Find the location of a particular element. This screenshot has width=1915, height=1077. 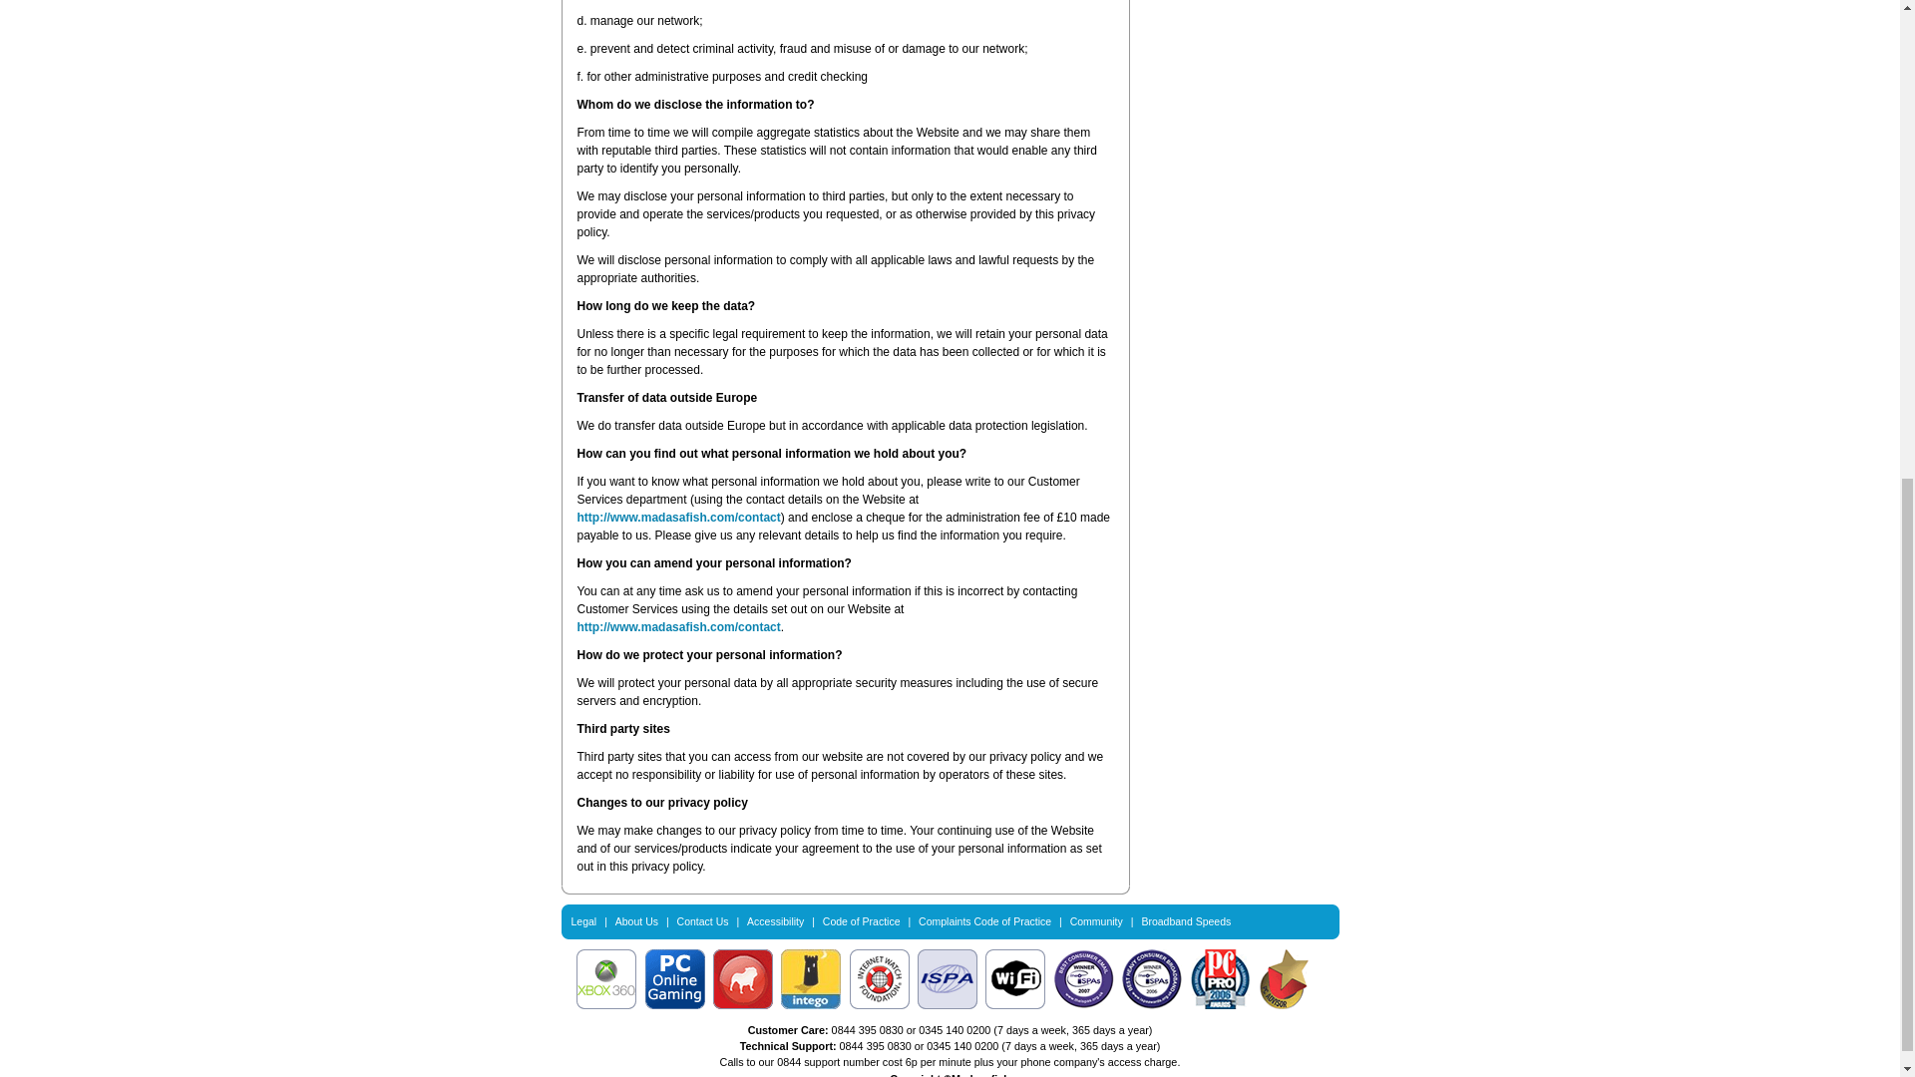

Code of Practice is located at coordinates (862, 921).